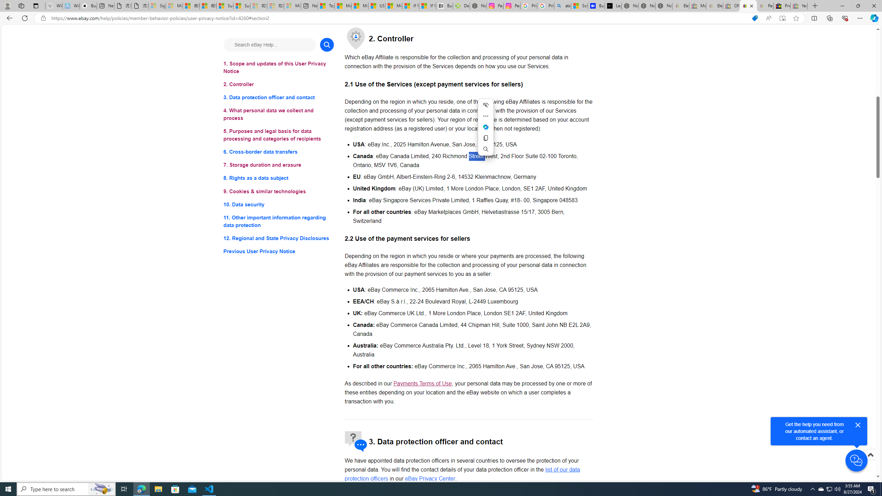 This screenshot has height=496, width=882. What do you see at coordinates (269, 44) in the screenshot?
I see `Search eBay Help...` at bounding box center [269, 44].